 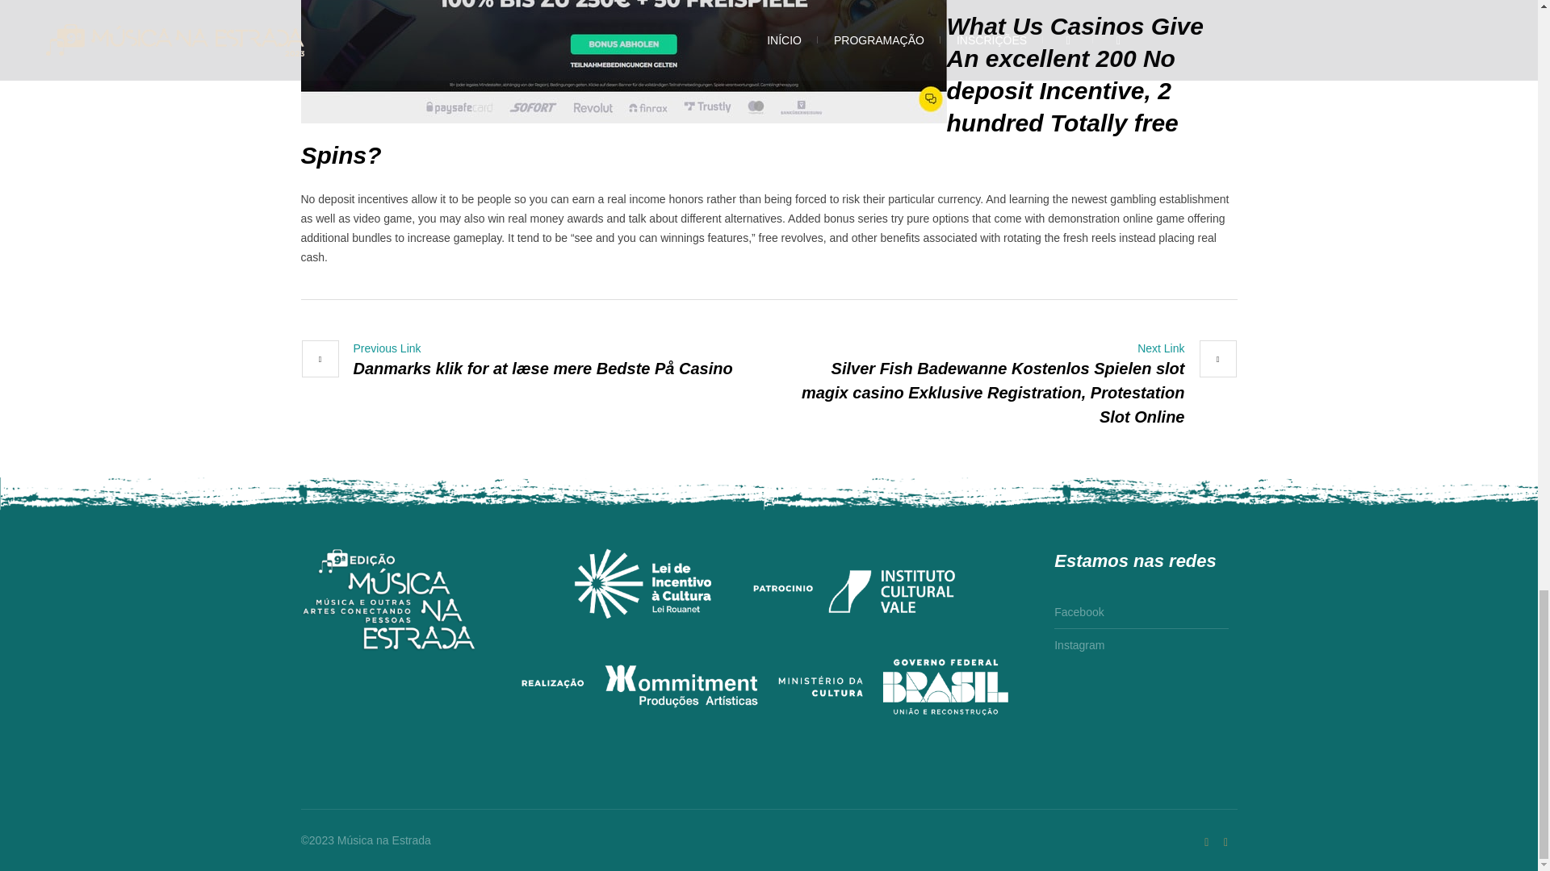 I want to click on Facebook, so click(x=1079, y=615).